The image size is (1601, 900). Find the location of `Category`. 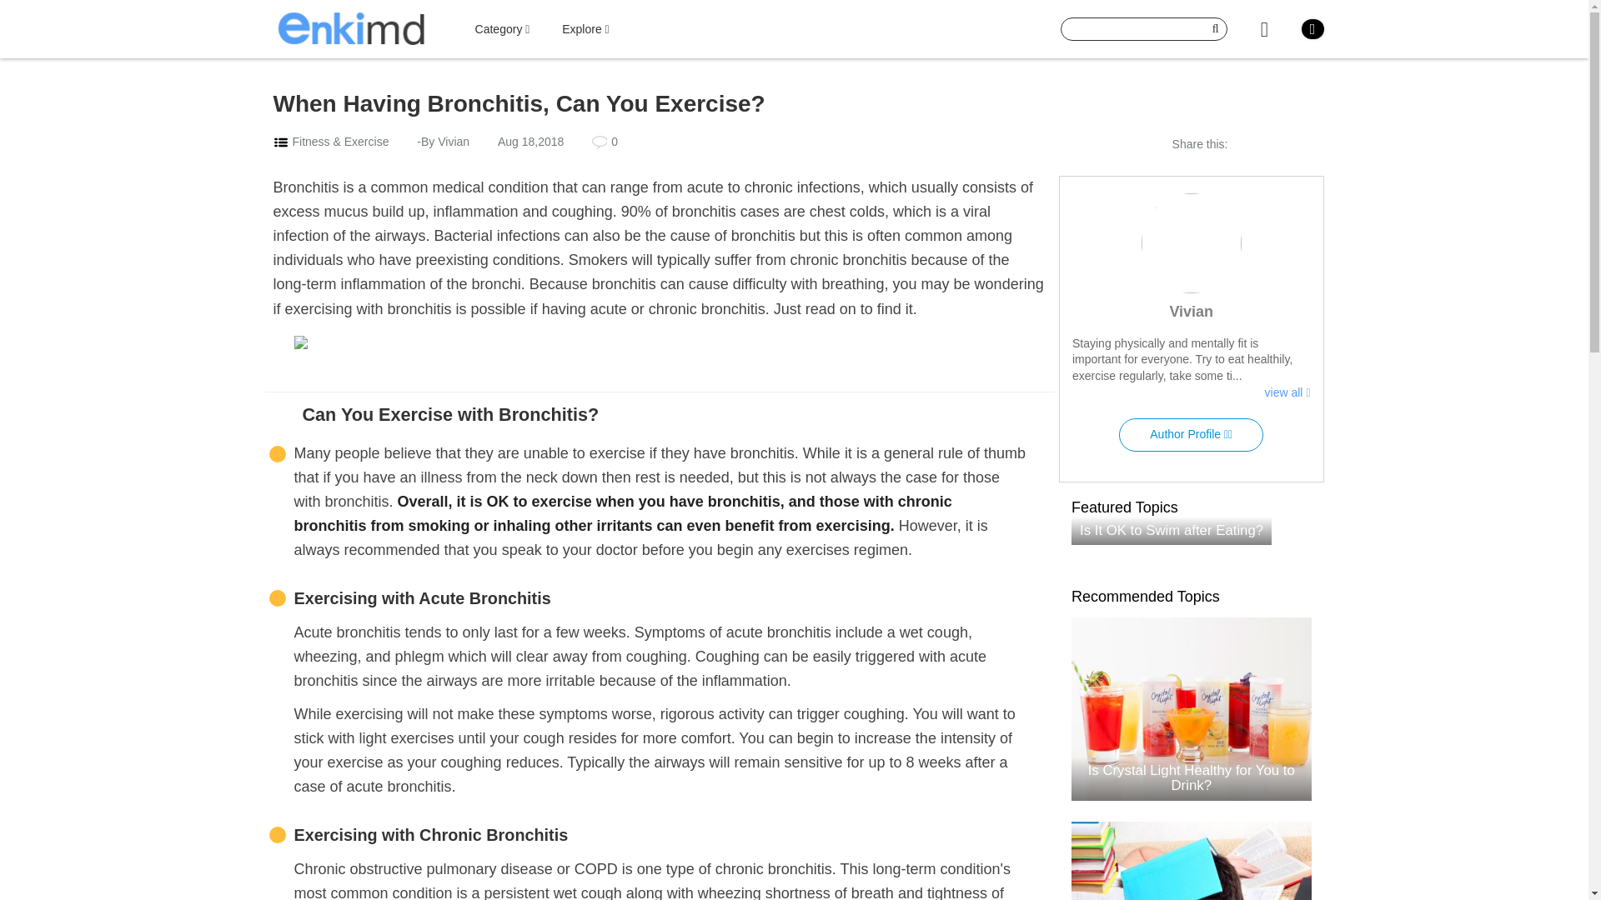

Category is located at coordinates (502, 29).